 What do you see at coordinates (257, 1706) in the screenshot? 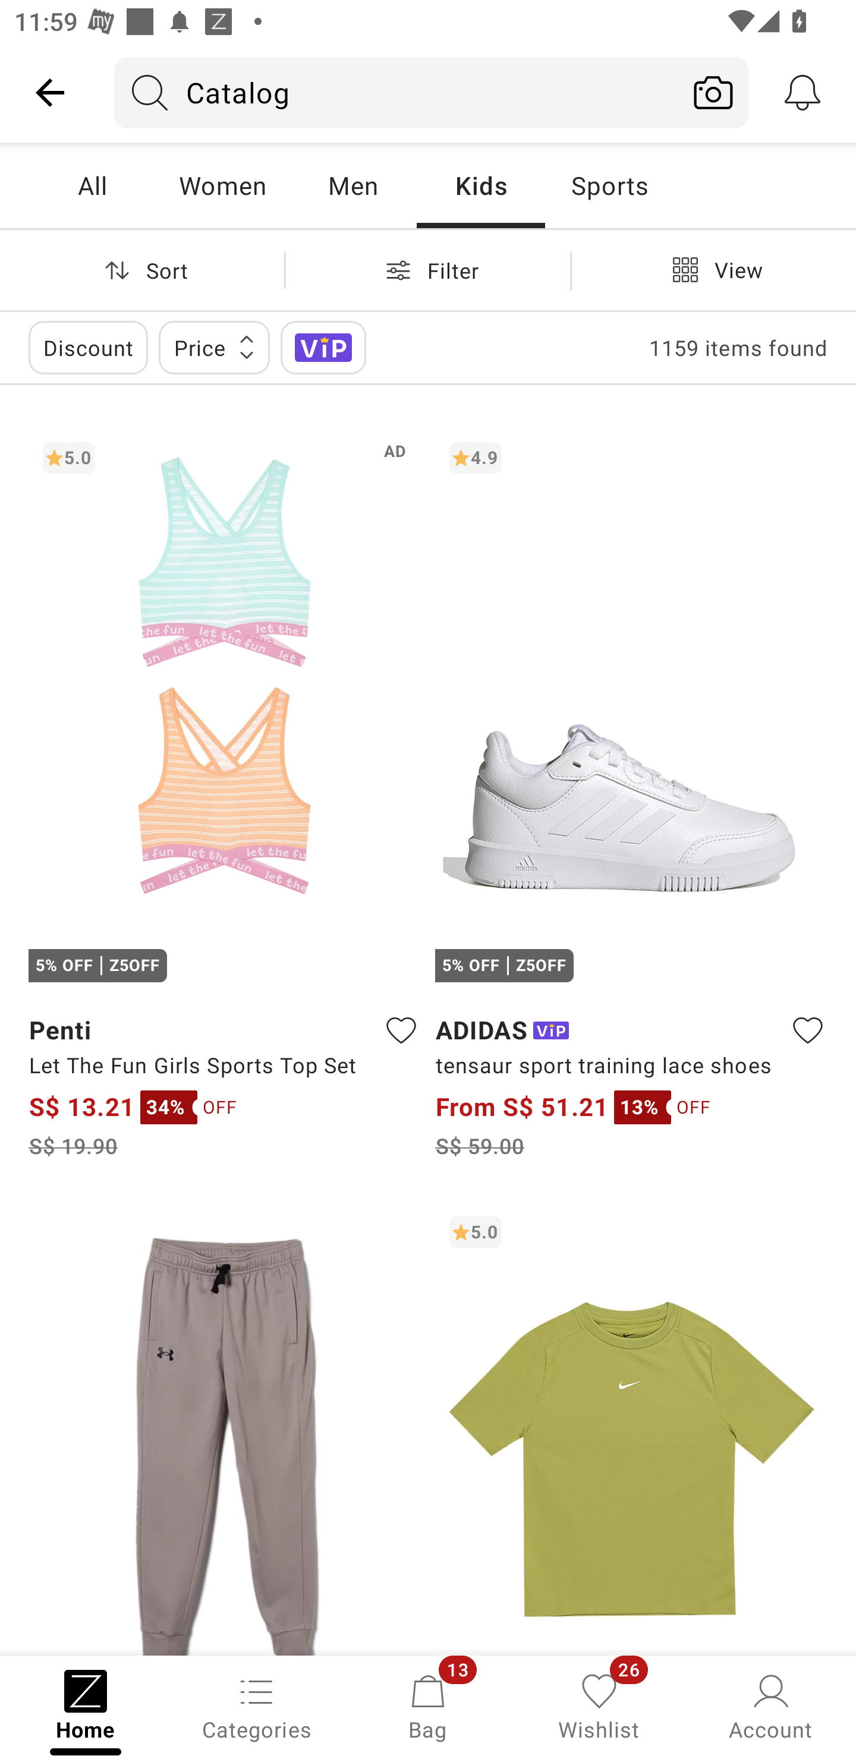
I see `Categories` at bounding box center [257, 1706].